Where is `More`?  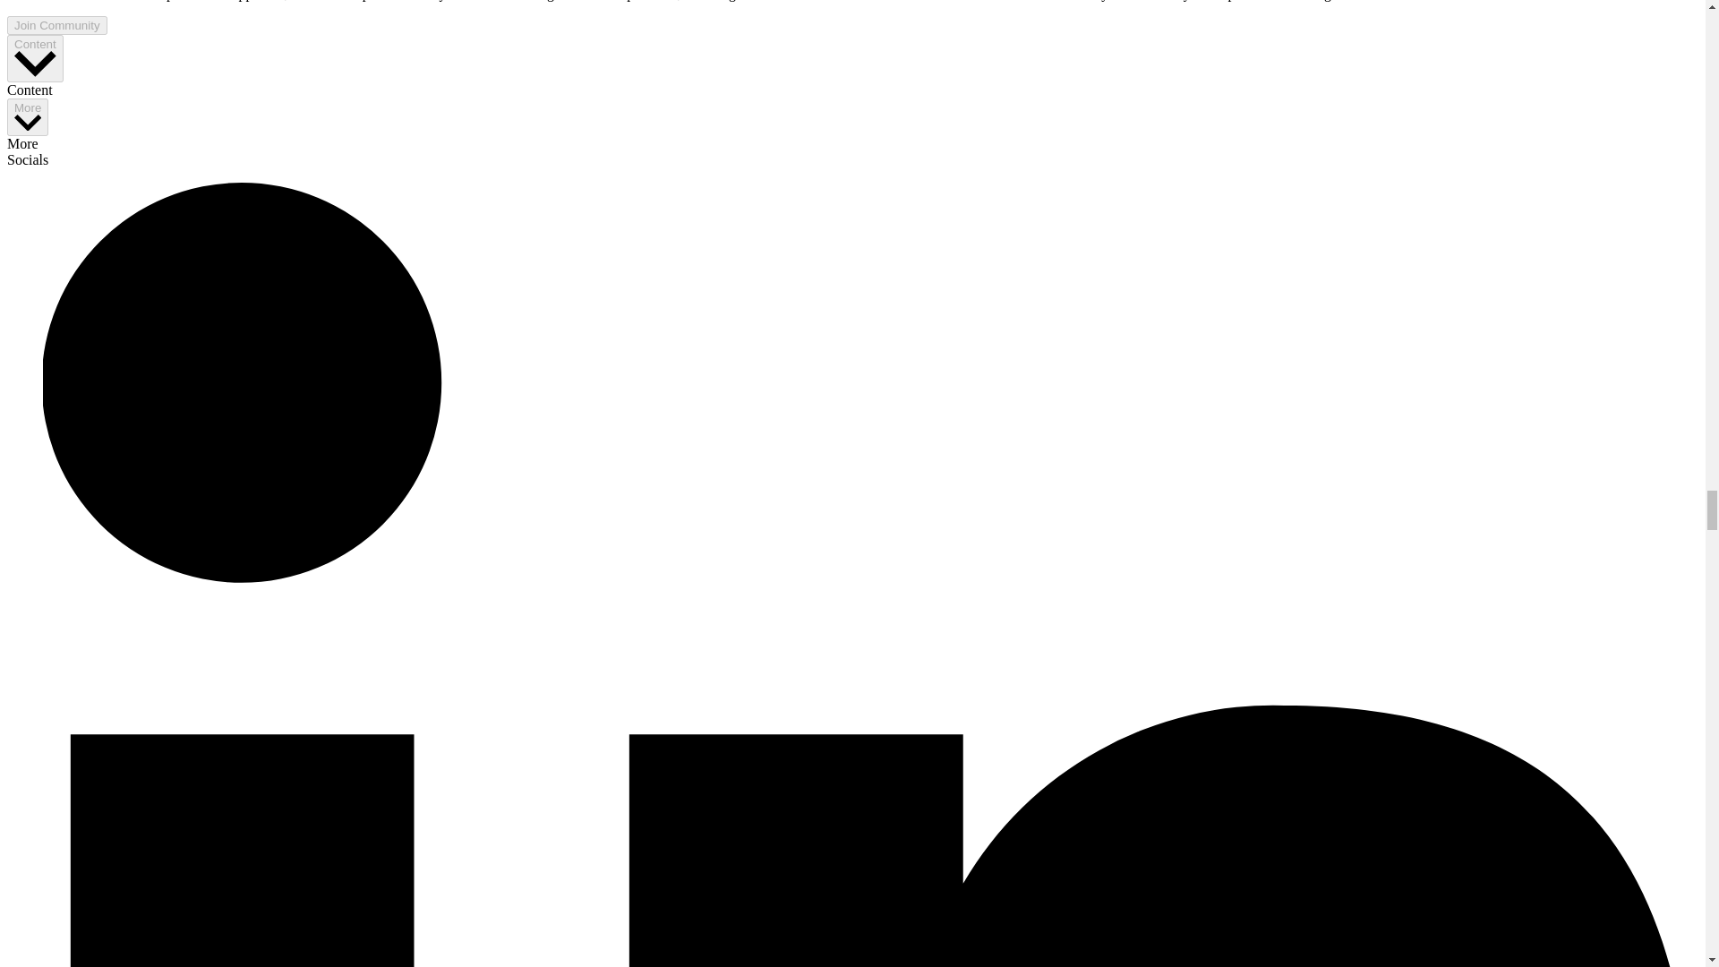 More is located at coordinates (27, 118).